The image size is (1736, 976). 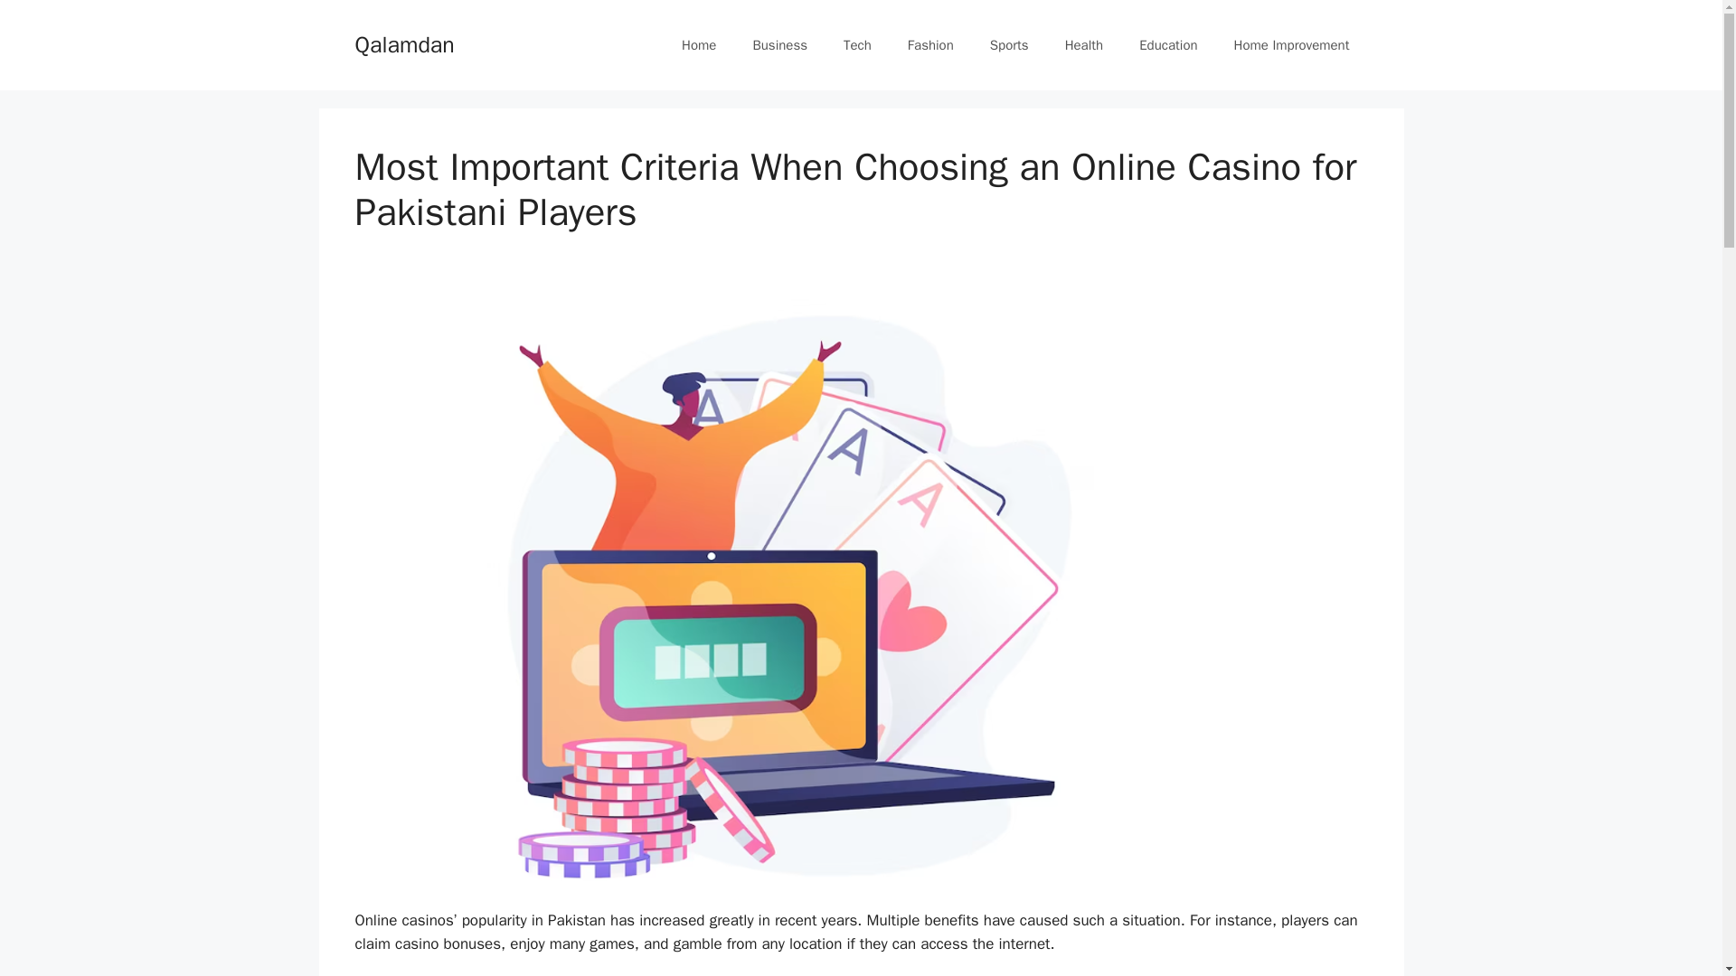 I want to click on Tech, so click(x=857, y=45).